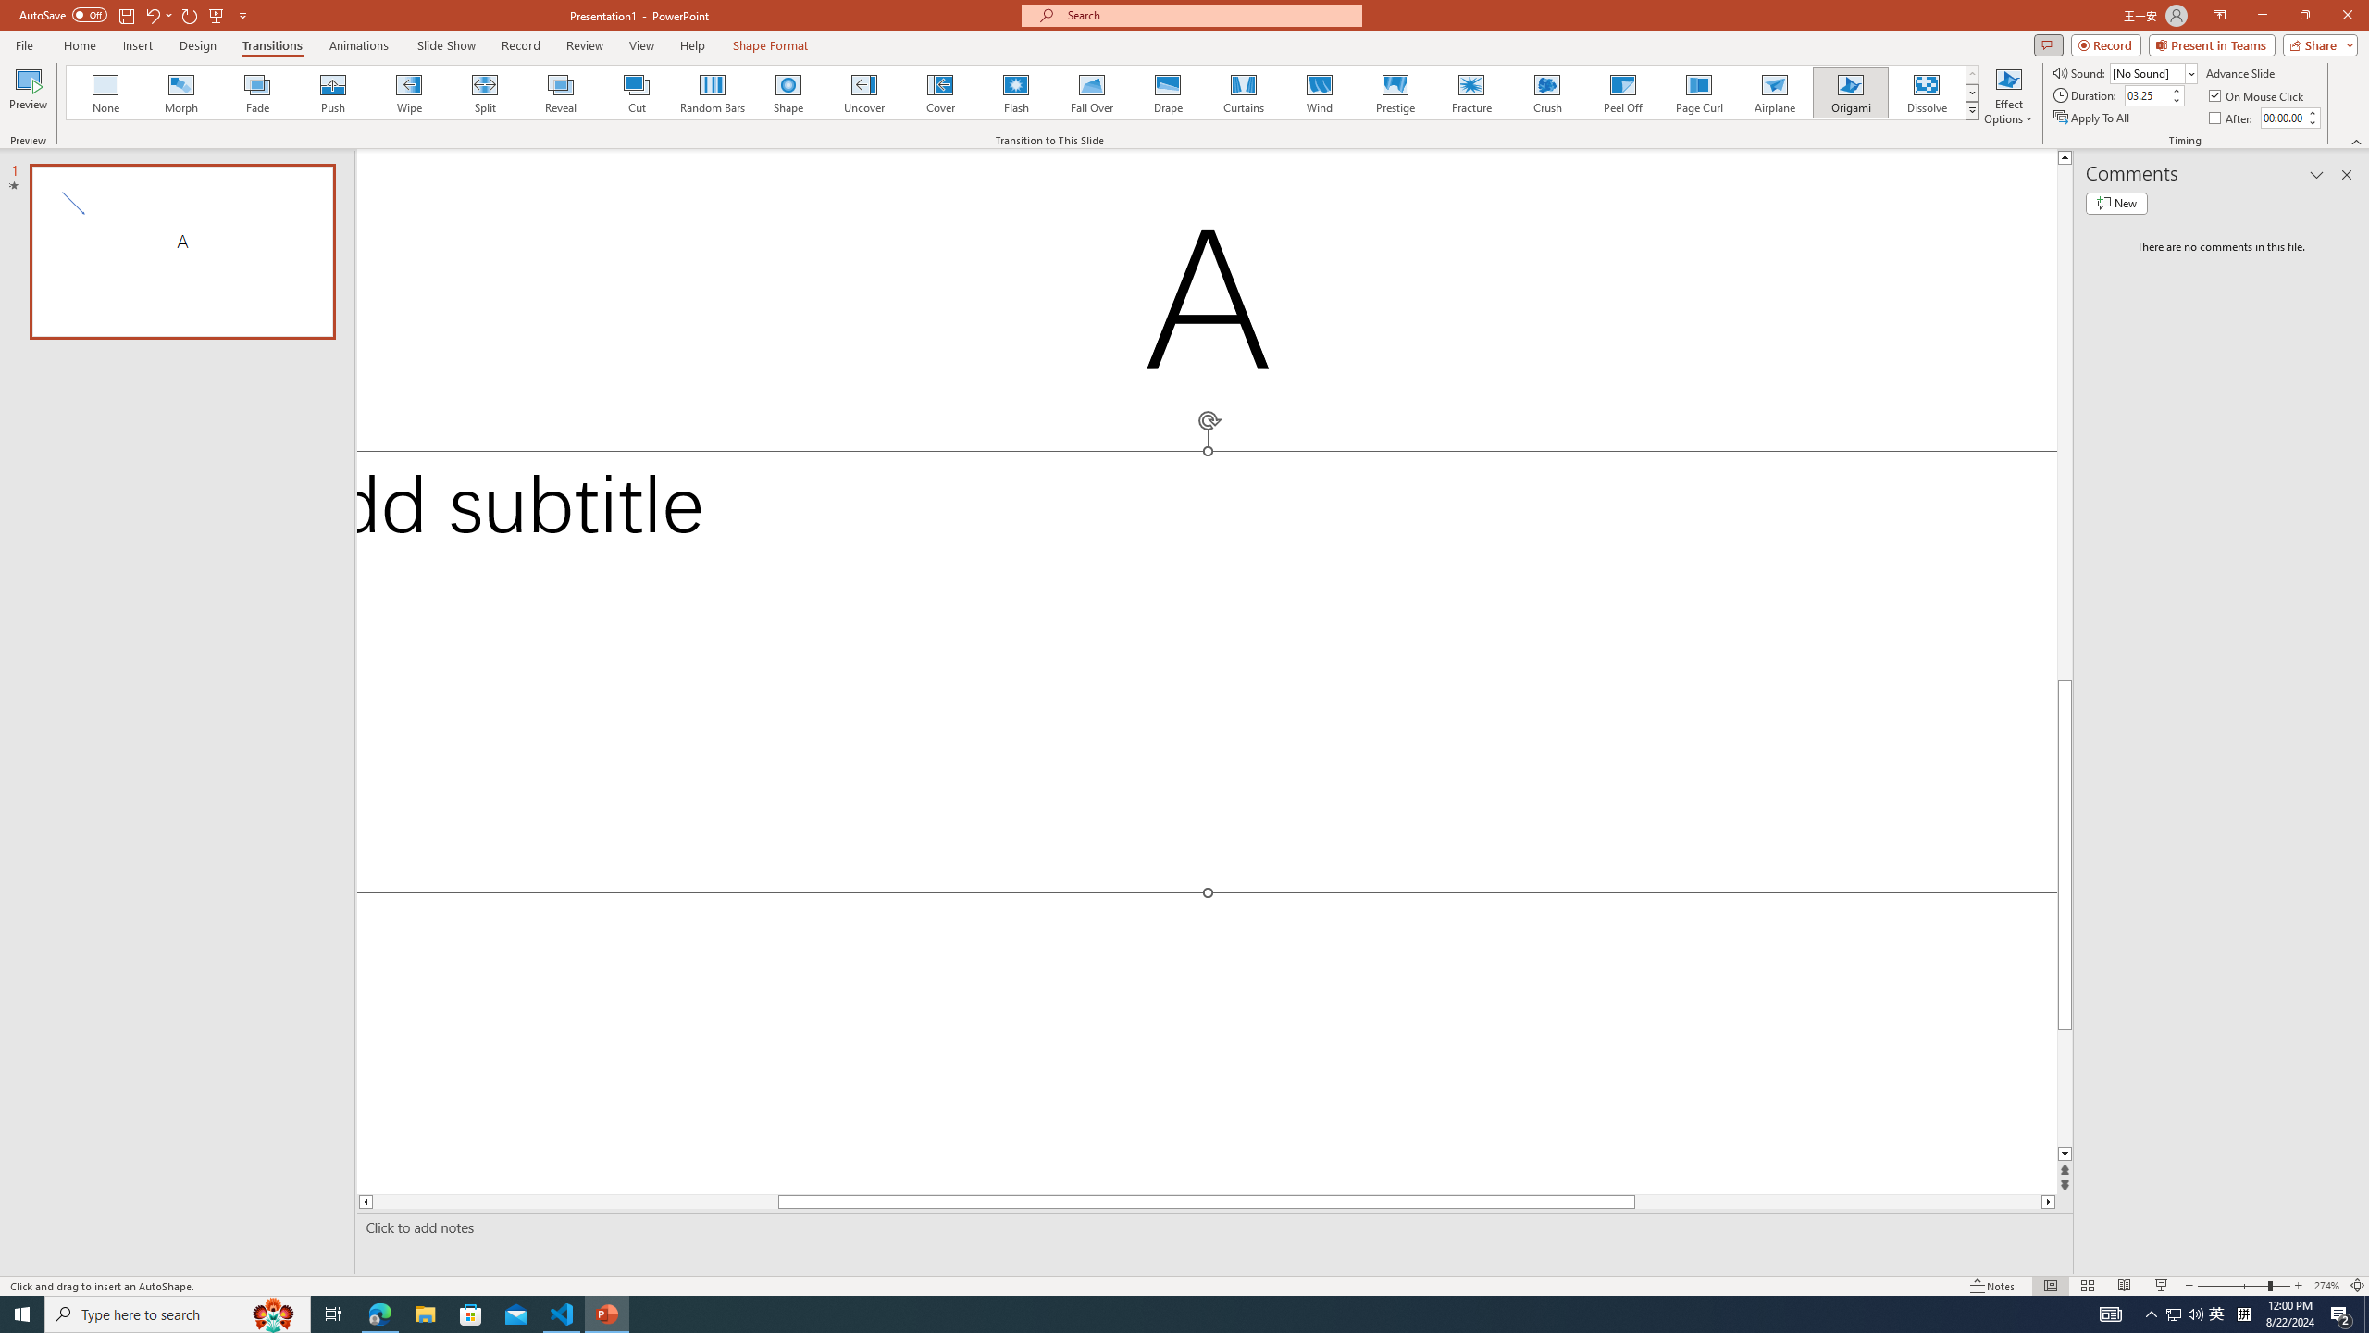 This screenshot has width=2369, height=1333. What do you see at coordinates (2283, 118) in the screenshot?
I see `After` at bounding box center [2283, 118].